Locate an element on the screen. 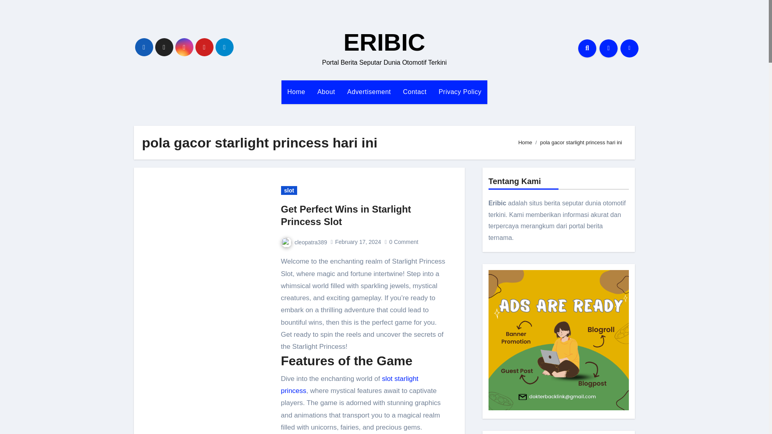  Home is located at coordinates (297, 92).